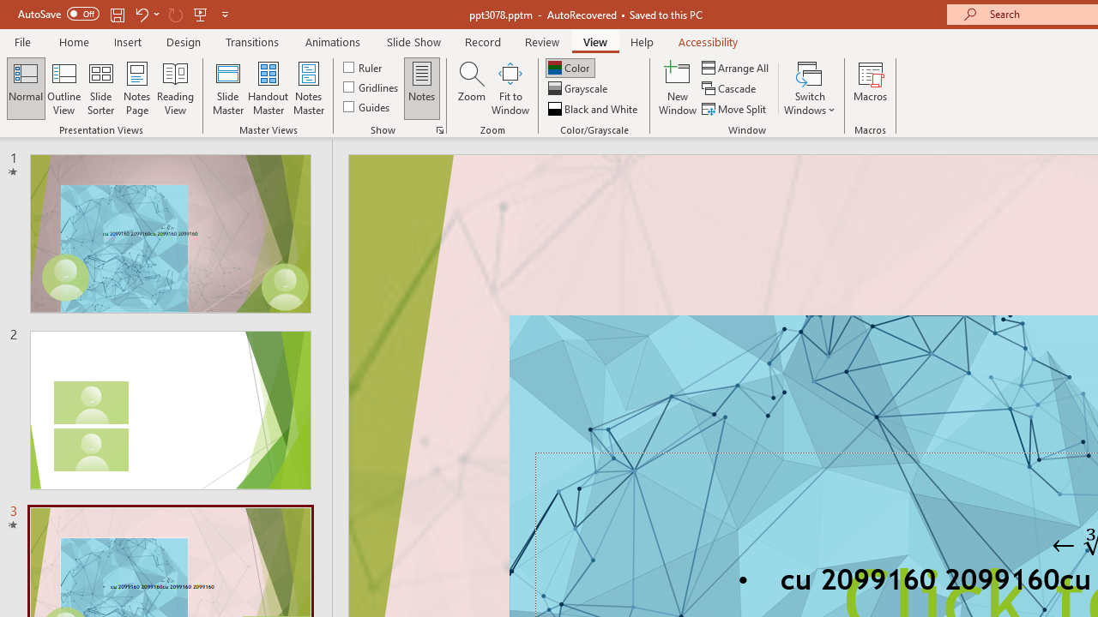 This screenshot has height=617, width=1098. What do you see at coordinates (570, 67) in the screenshot?
I see `Color` at bounding box center [570, 67].